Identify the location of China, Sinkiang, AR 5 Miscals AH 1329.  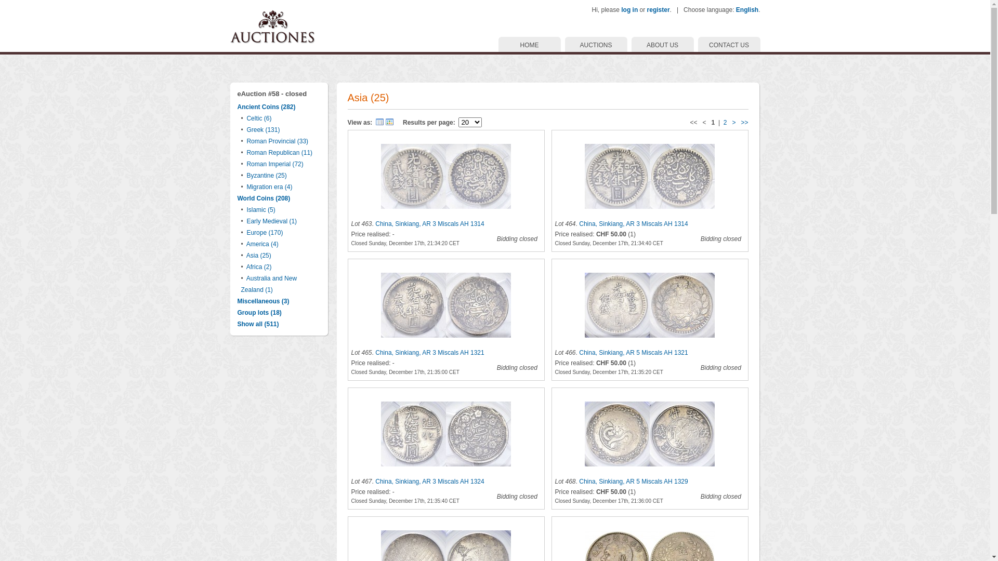
(633, 482).